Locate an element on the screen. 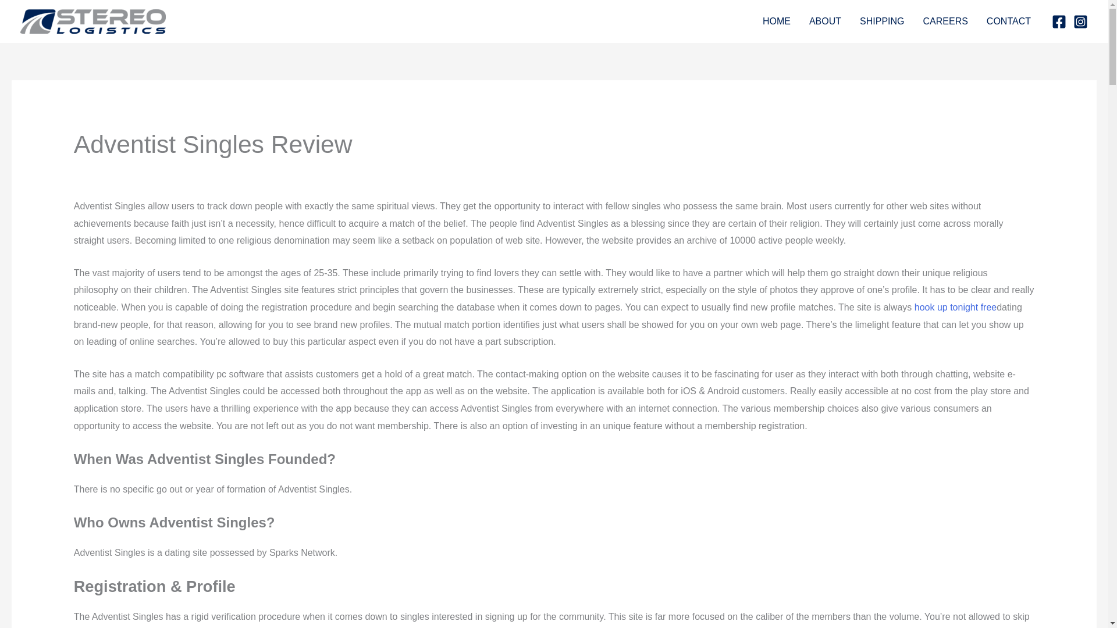  CONTACT is located at coordinates (1009, 22).